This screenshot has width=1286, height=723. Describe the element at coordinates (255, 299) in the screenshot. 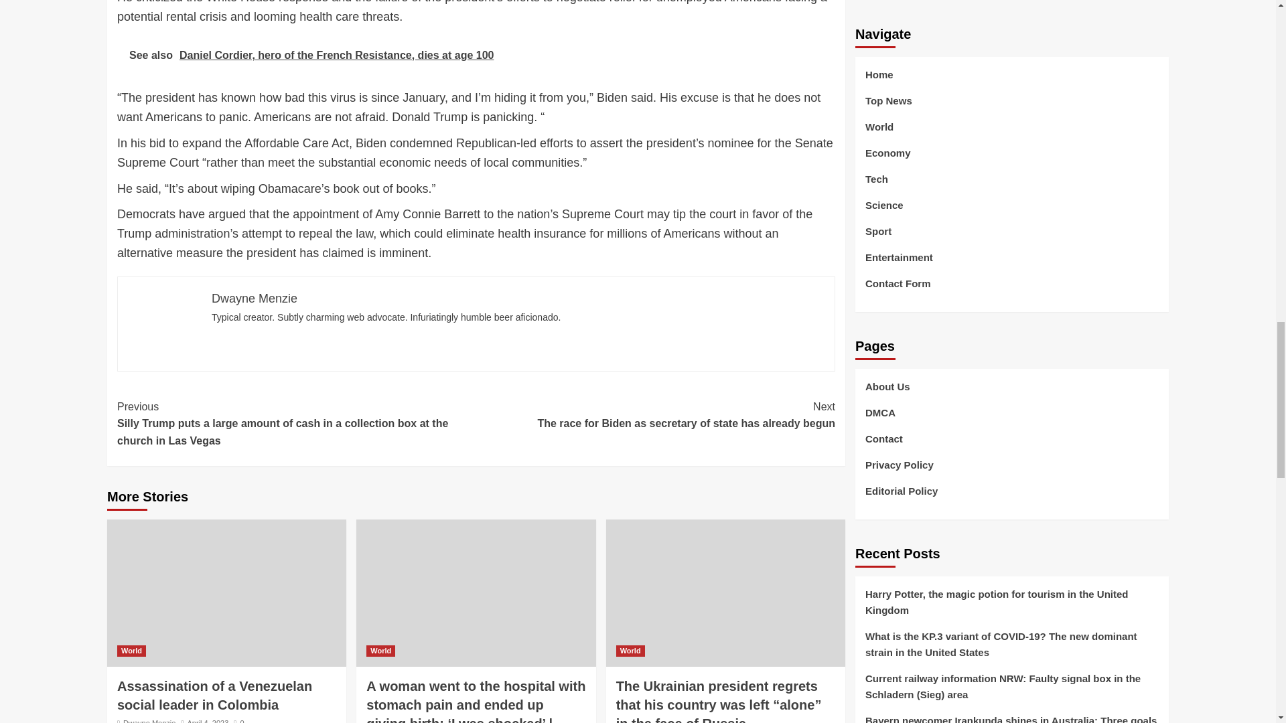

I see `Dwayne Menzie` at that location.